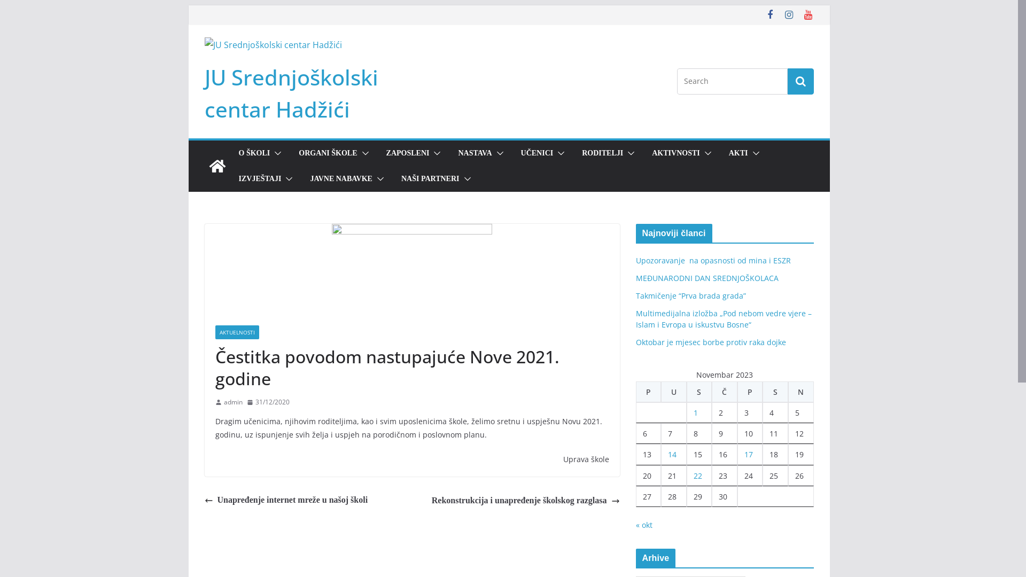 The height and width of the screenshot is (577, 1026). Describe the element at coordinates (603, 153) in the screenshot. I see `RODITELJI` at that location.